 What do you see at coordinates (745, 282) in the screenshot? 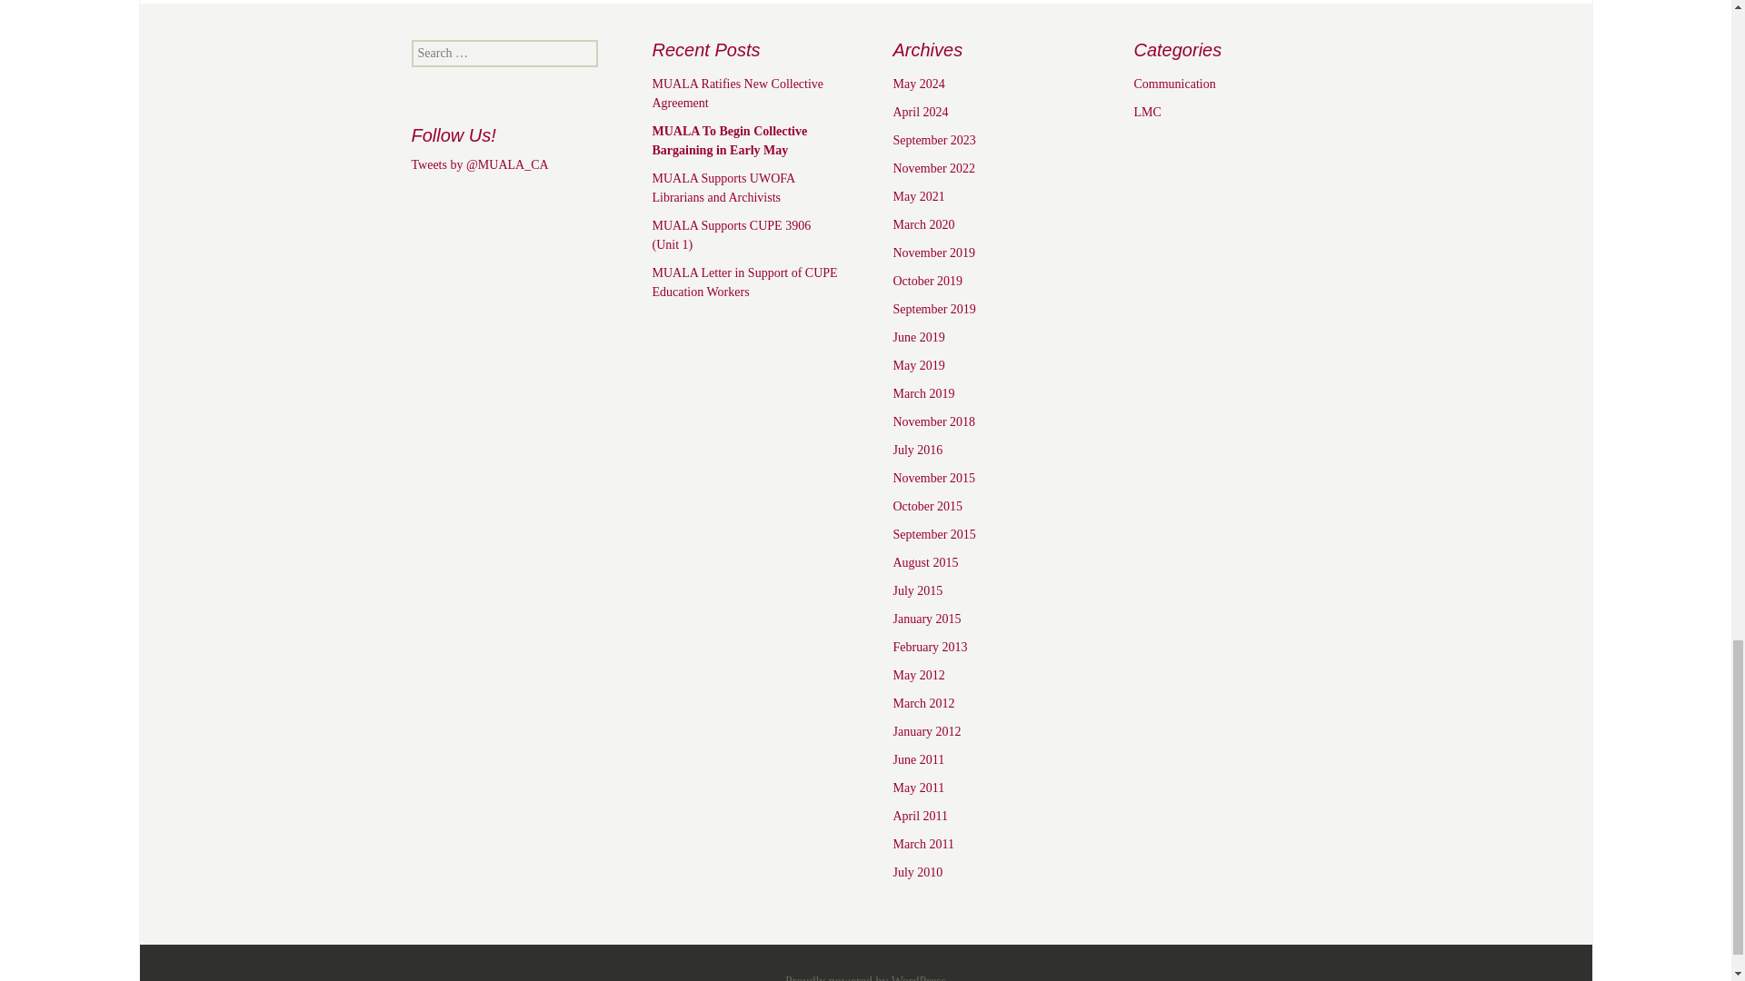
I see `MUALA Letter in Support of CUPE Education Workers` at bounding box center [745, 282].